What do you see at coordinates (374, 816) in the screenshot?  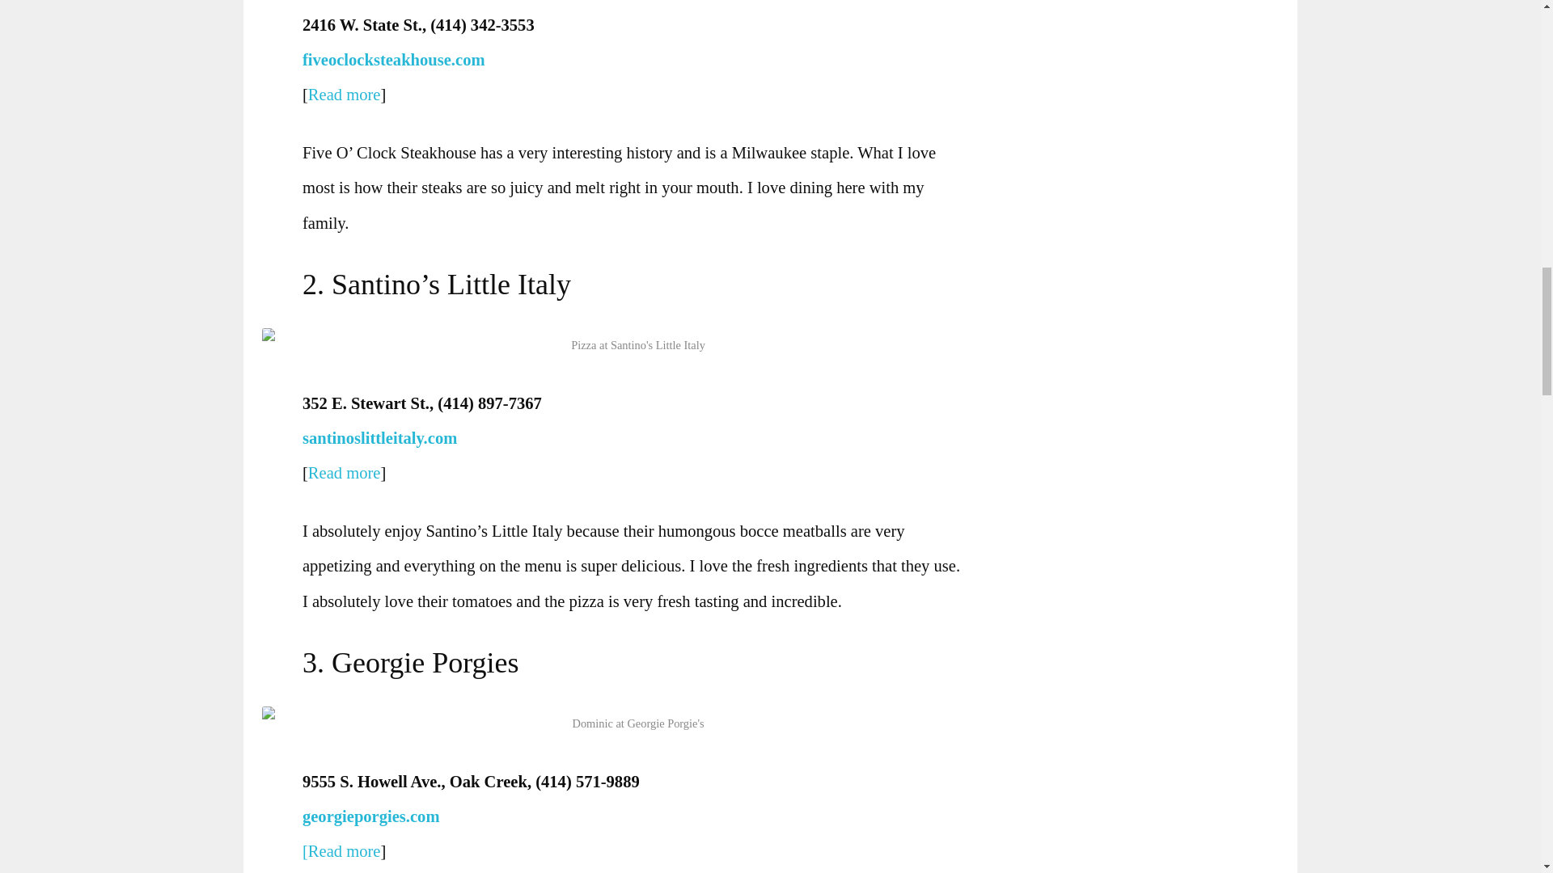 I see `georgieporgies.com` at bounding box center [374, 816].